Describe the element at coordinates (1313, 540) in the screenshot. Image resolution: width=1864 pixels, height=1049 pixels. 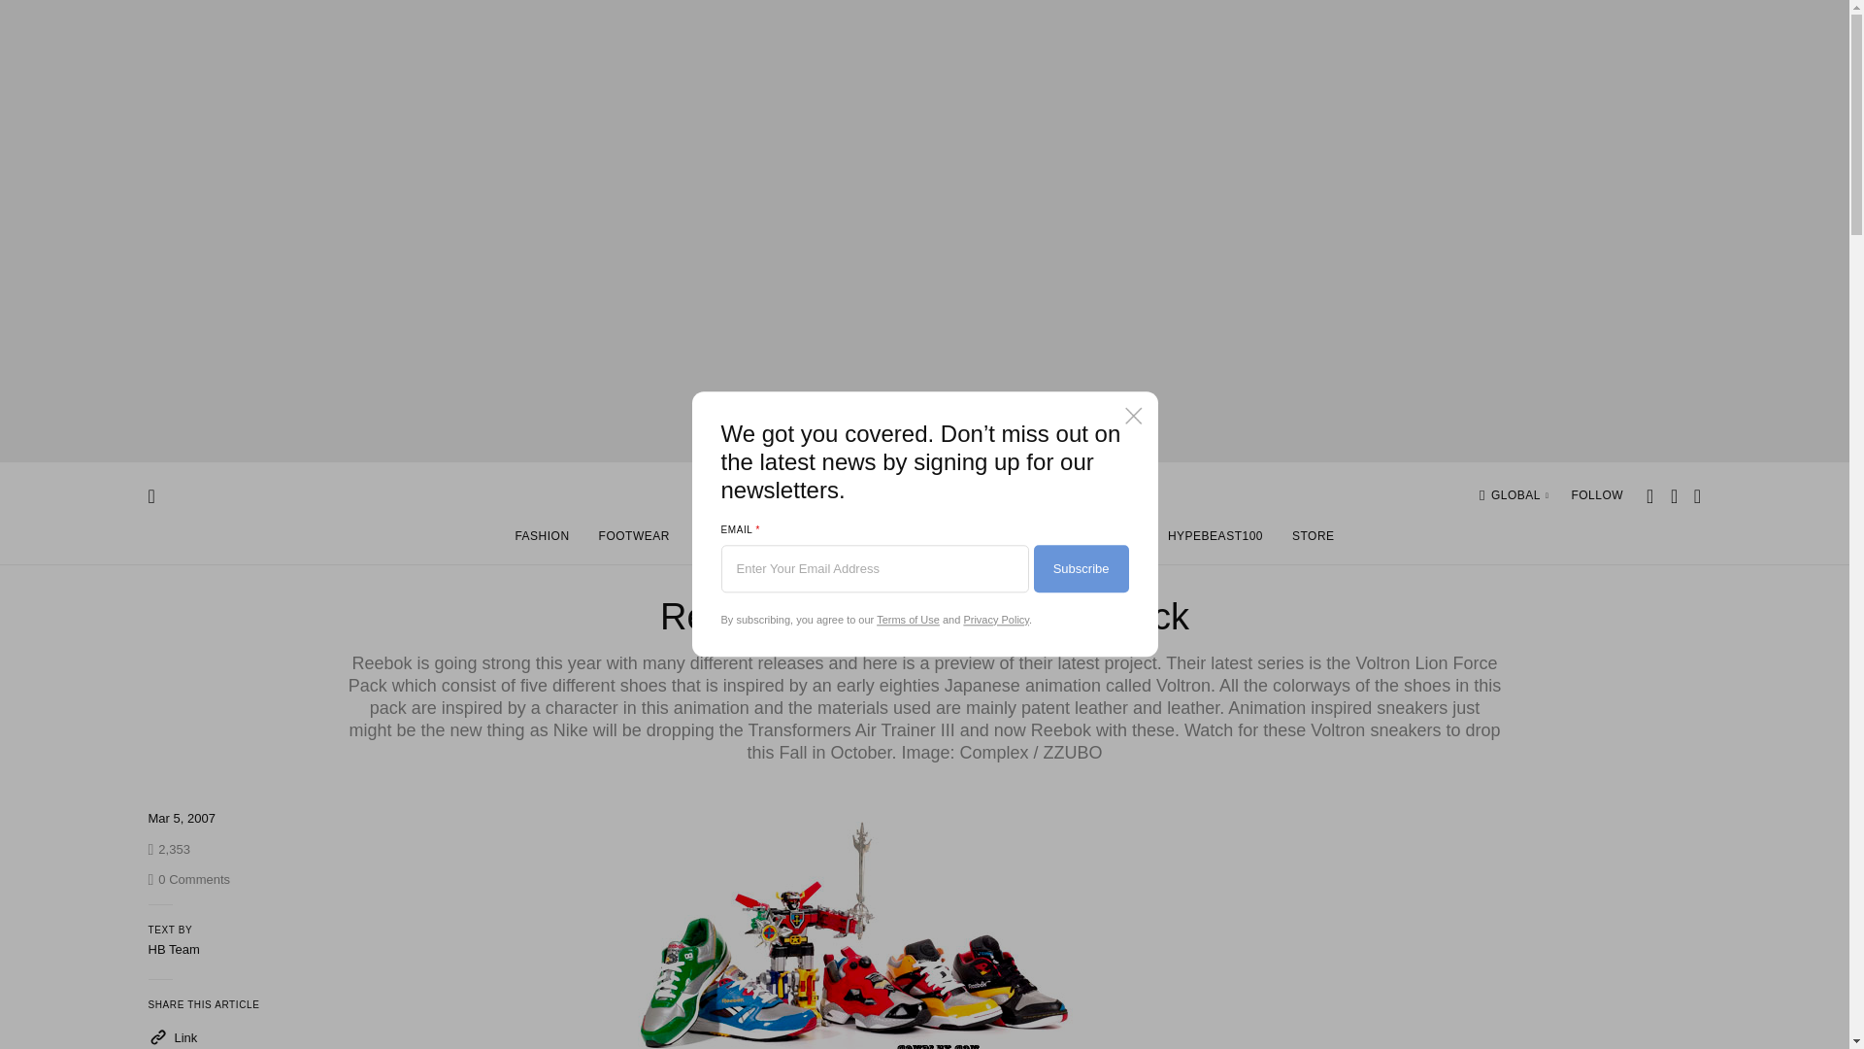
I see `3rd party ad content` at that location.